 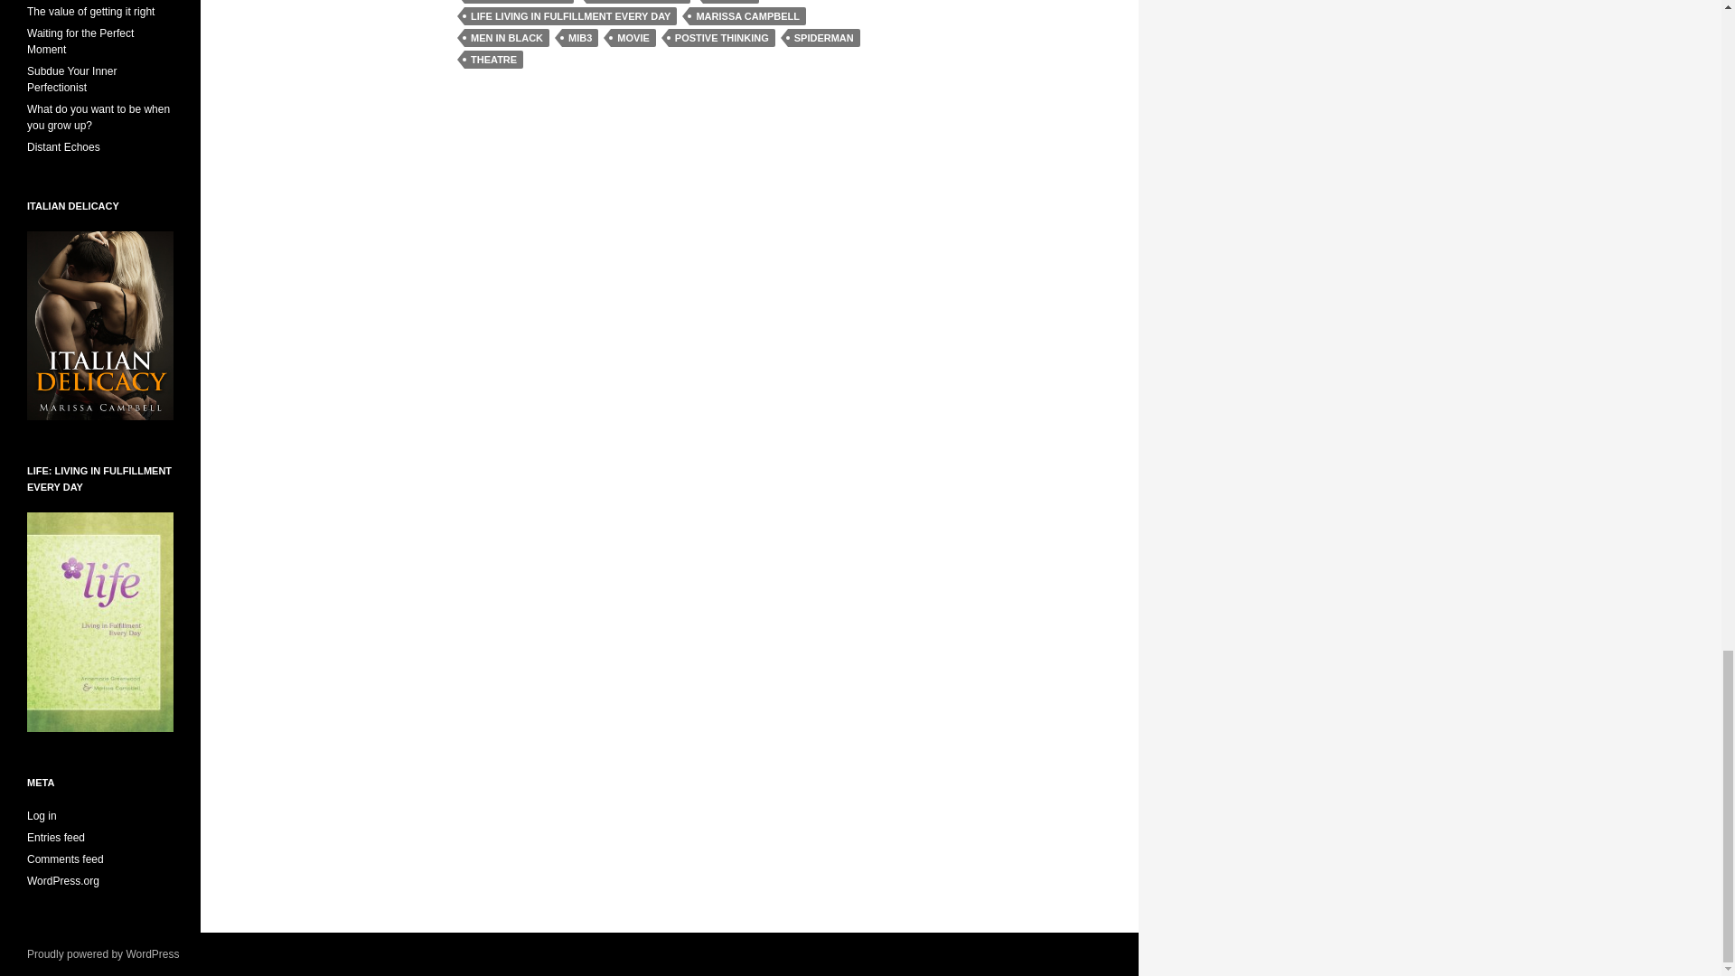 What do you see at coordinates (721, 38) in the screenshot?
I see `POSTIVE THINKING` at bounding box center [721, 38].